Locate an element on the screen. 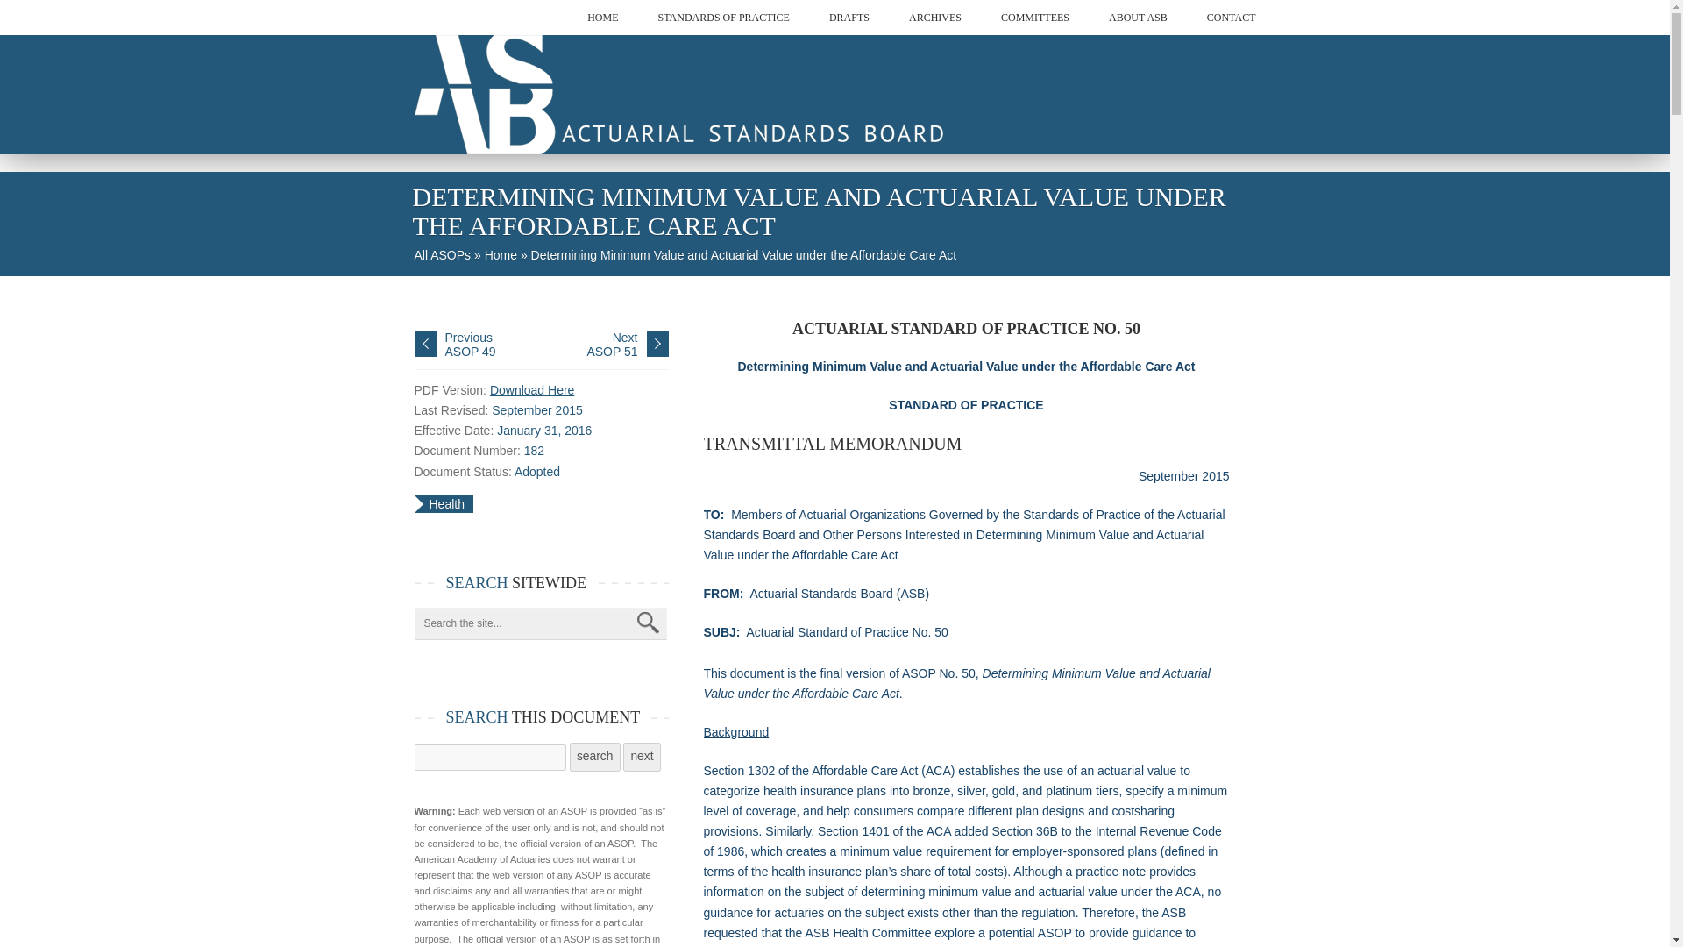  Home is located at coordinates (678, 143).